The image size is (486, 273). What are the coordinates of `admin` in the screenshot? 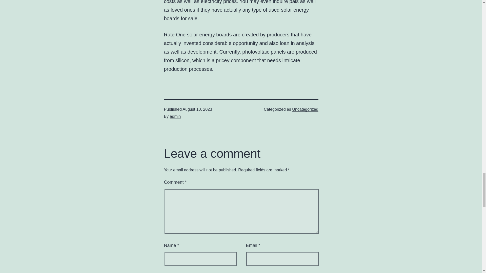 It's located at (175, 116).